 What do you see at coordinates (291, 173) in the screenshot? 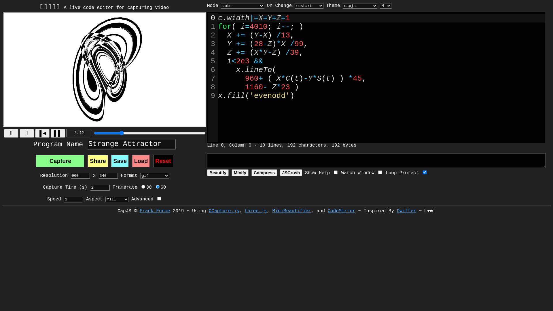
I see `JSCrush` at bounding box center [291, 173].